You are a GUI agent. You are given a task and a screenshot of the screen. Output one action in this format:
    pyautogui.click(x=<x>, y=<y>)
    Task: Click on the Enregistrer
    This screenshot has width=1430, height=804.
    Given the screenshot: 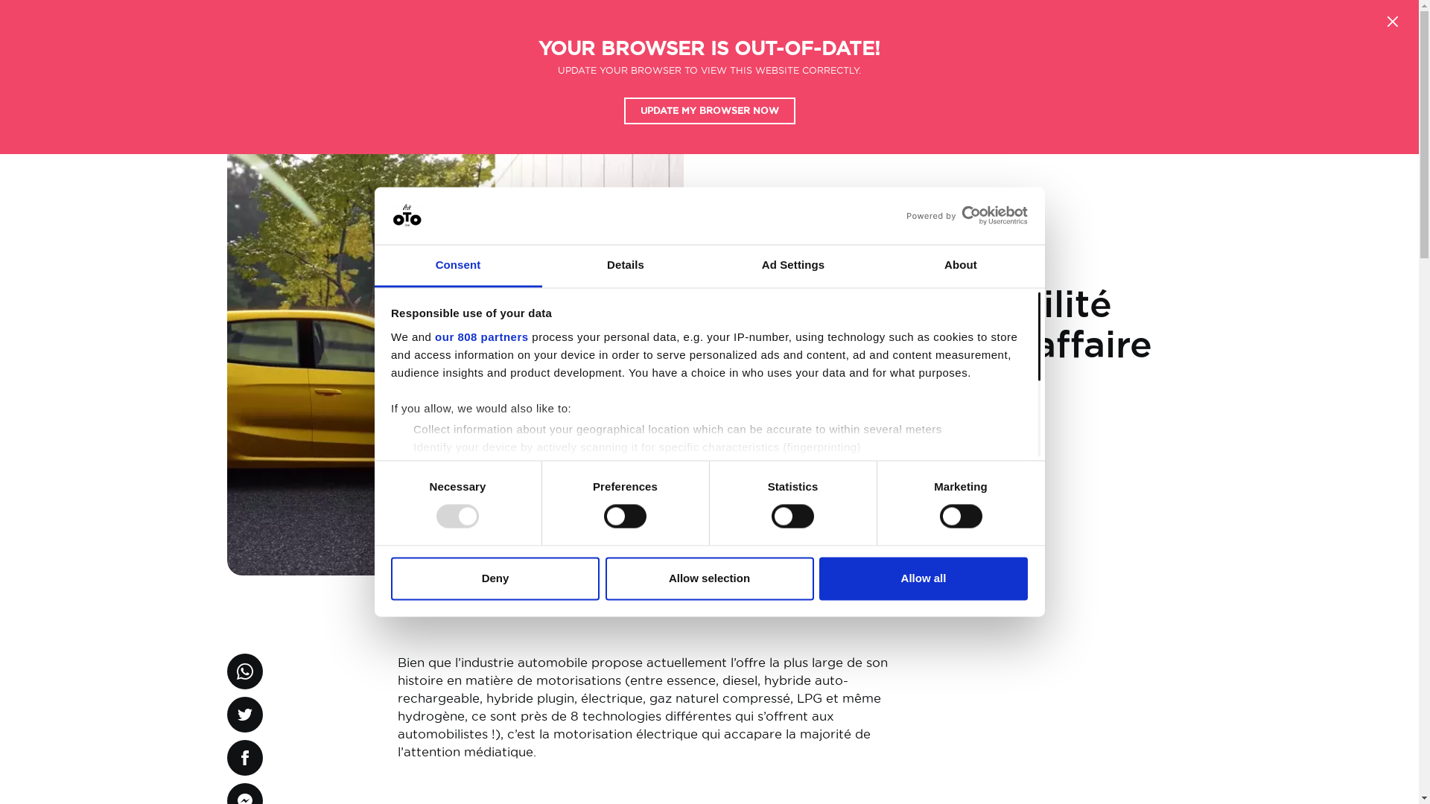 What is the action you would take?
    pyautogui.click(x=69, y=22)
    